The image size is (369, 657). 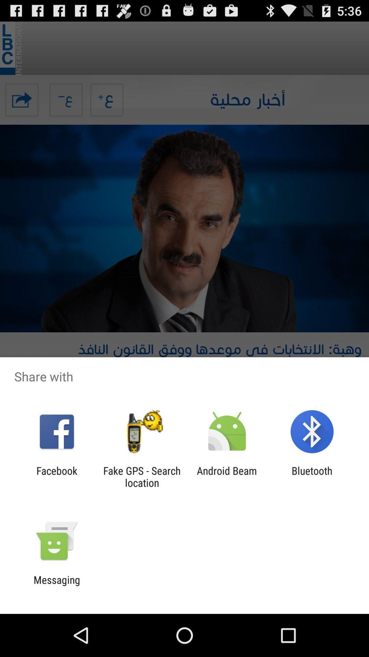 I want to click on scroll until the facebook icon, so click(x=57, y=477).